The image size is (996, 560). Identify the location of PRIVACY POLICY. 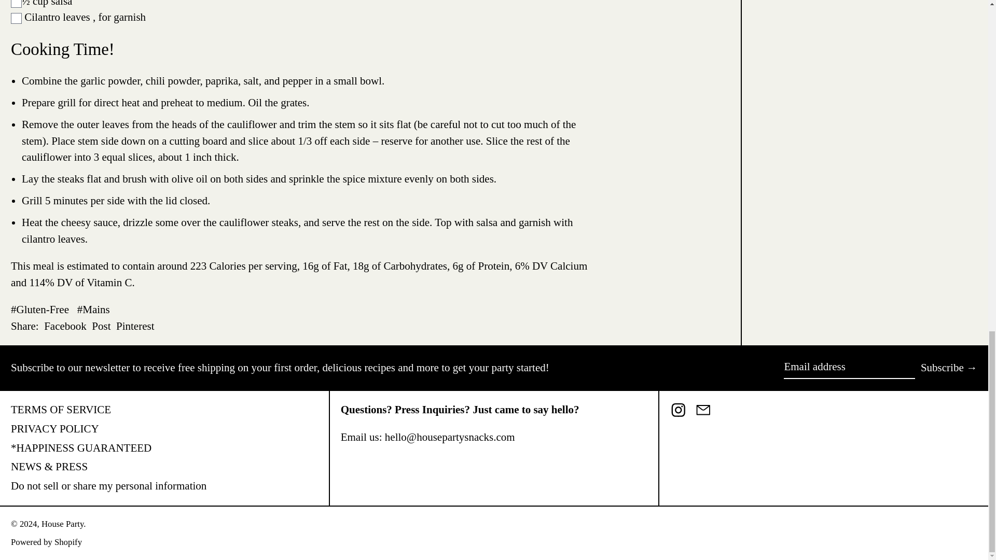
(65, 327).